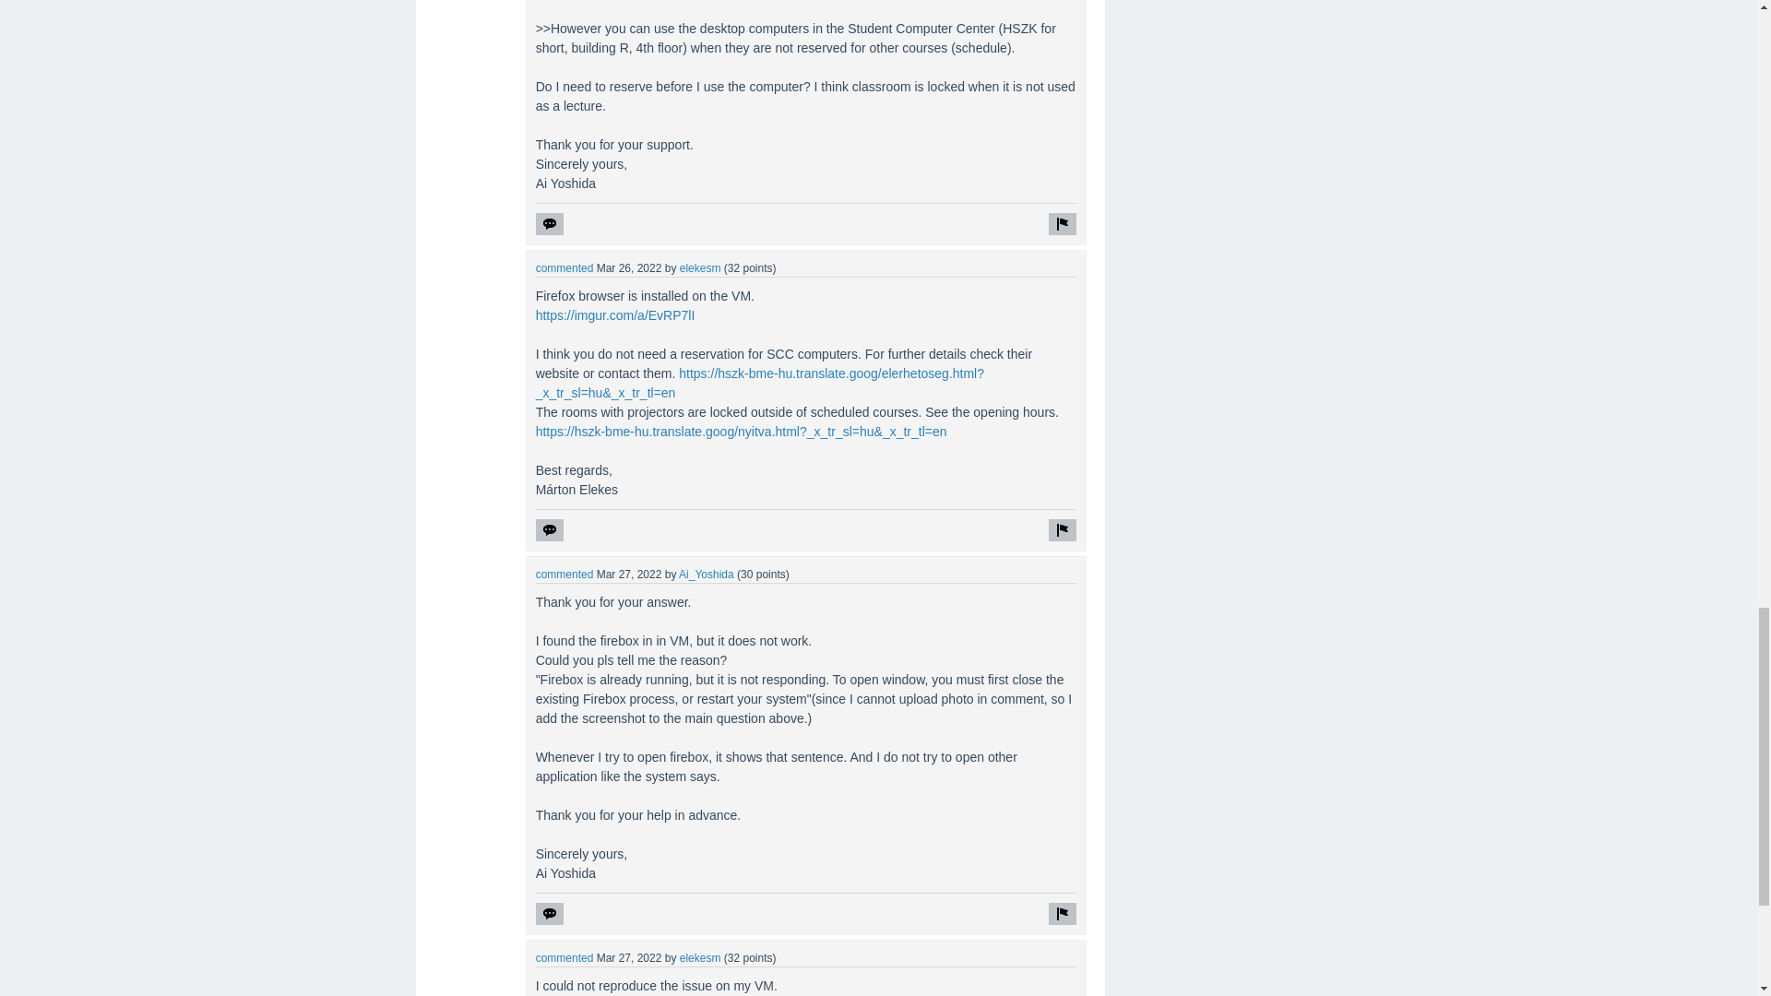 The image size is (1771, 996). I want to click on reply, so click(550, 529).